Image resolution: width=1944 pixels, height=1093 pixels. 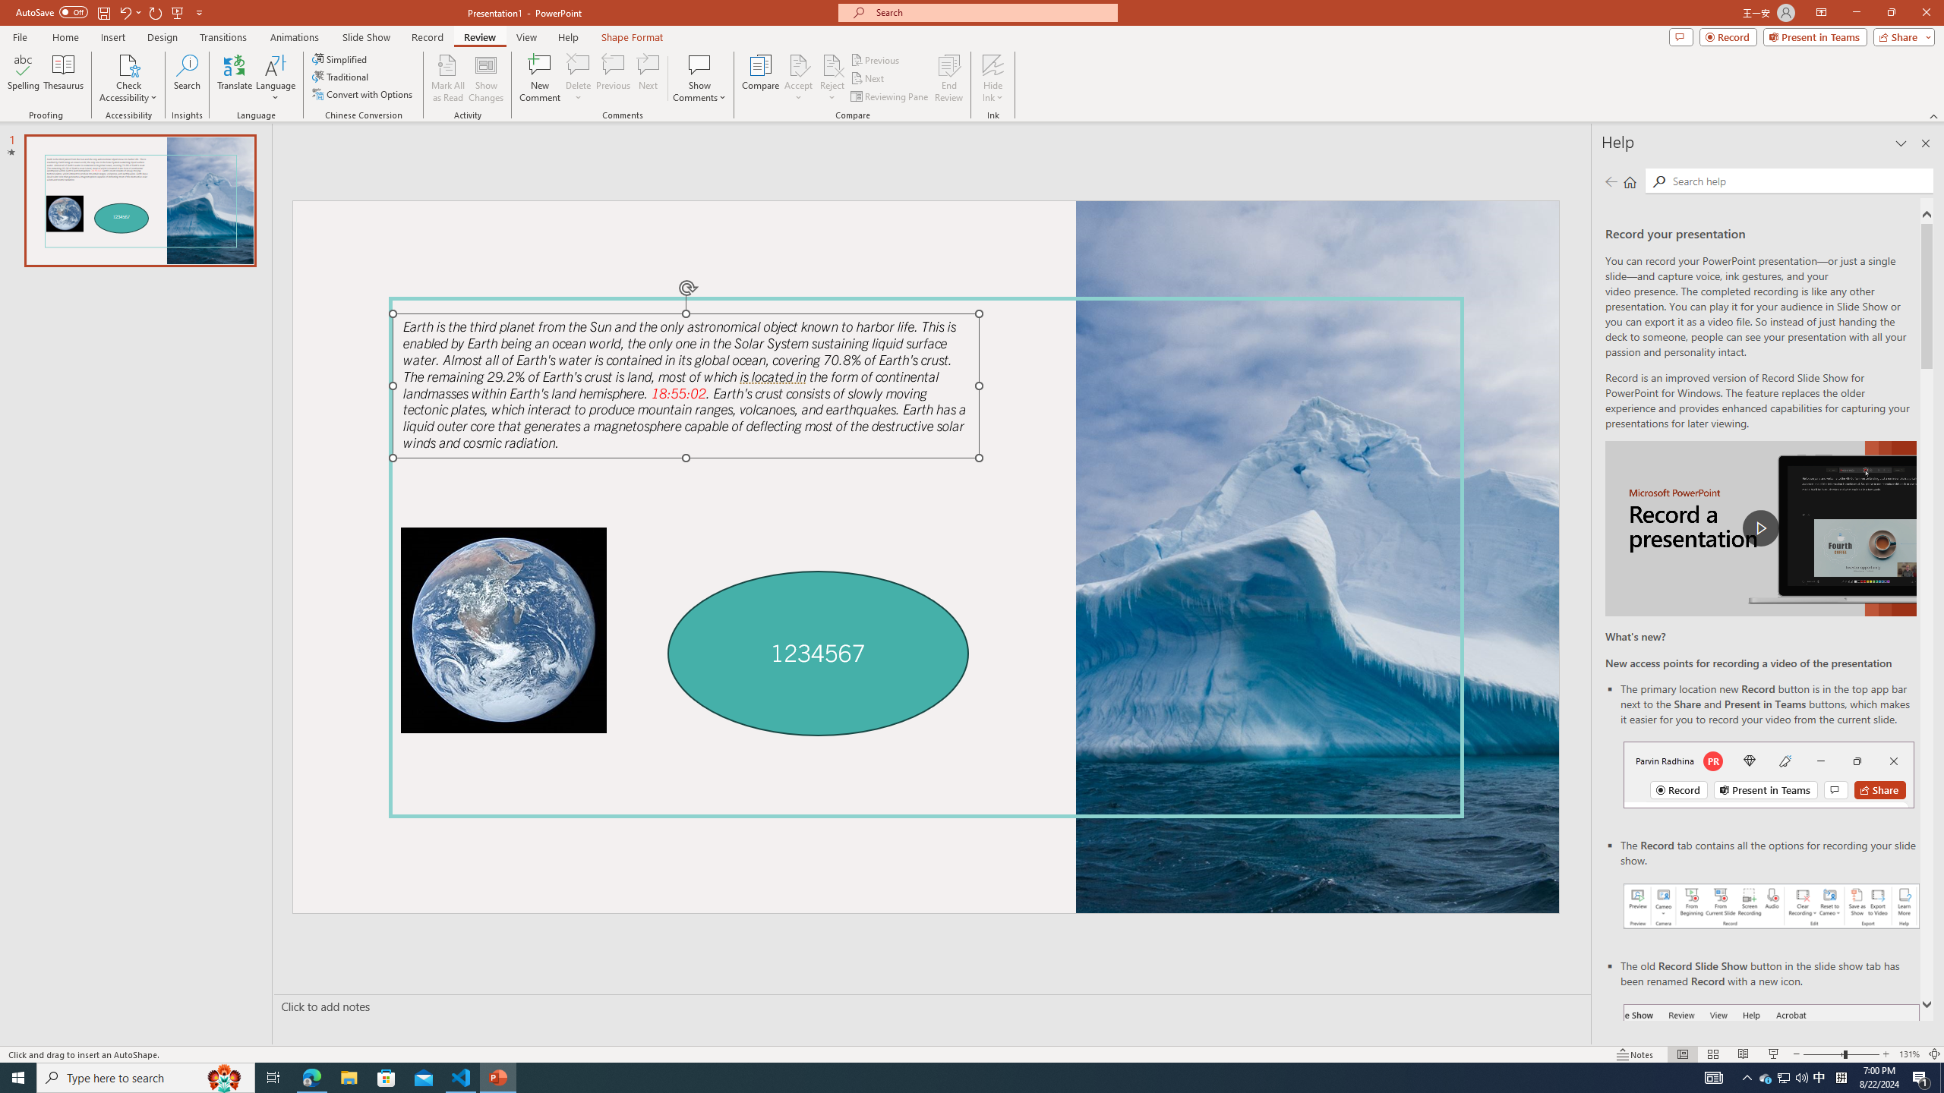 I want to click on Reject Change, so click(x=832, y=65).